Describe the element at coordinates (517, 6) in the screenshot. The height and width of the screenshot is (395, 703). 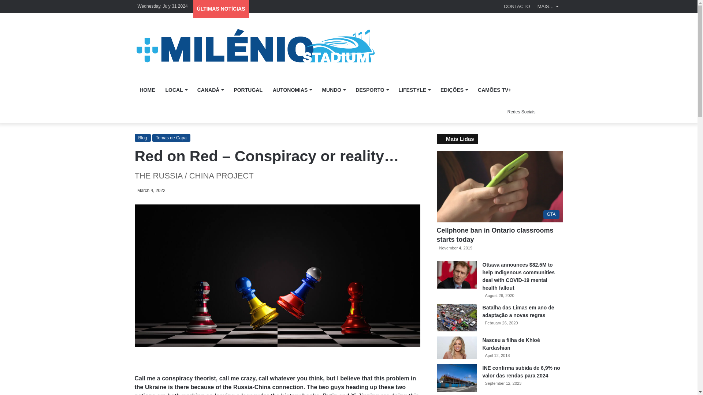
I see `CONTACTO` at that location.